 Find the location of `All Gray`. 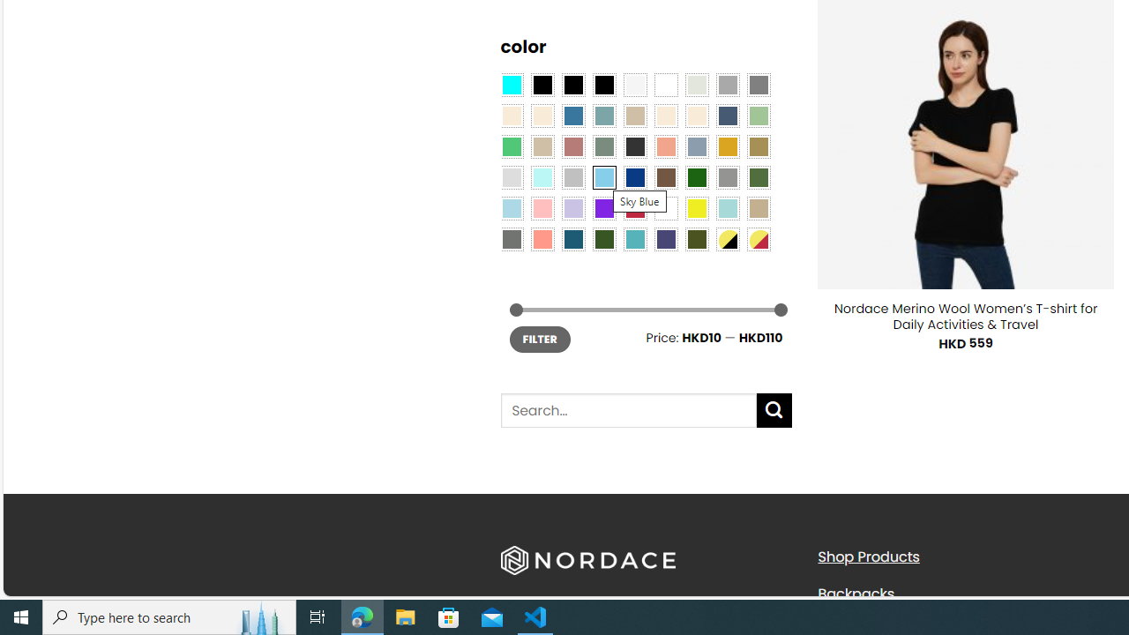

All Gray is located at coordinates (759, 84).